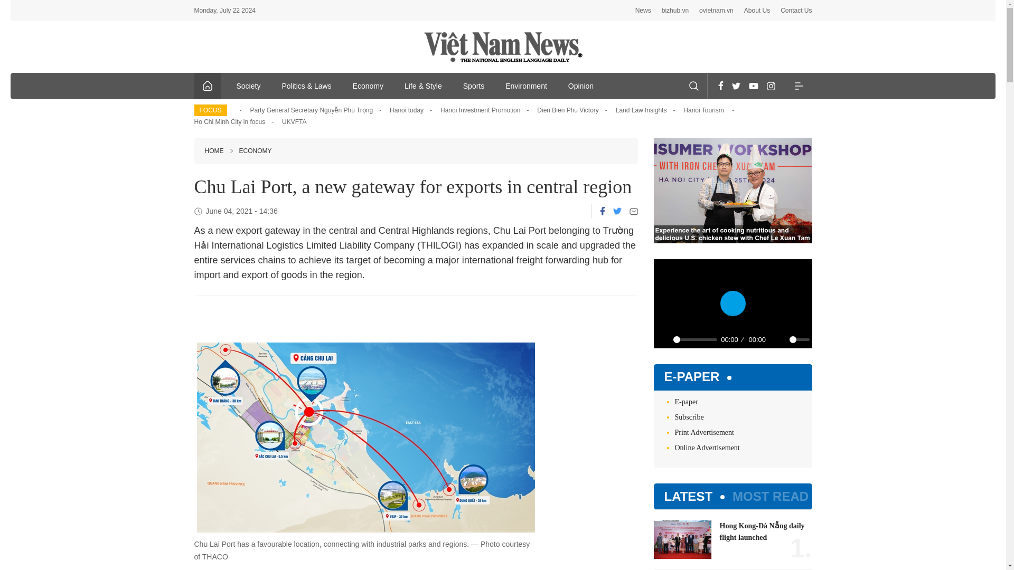 Image resolution: width=1014 pixels, height=570 pixels. I want to click on Opinion, so click(581, 85).